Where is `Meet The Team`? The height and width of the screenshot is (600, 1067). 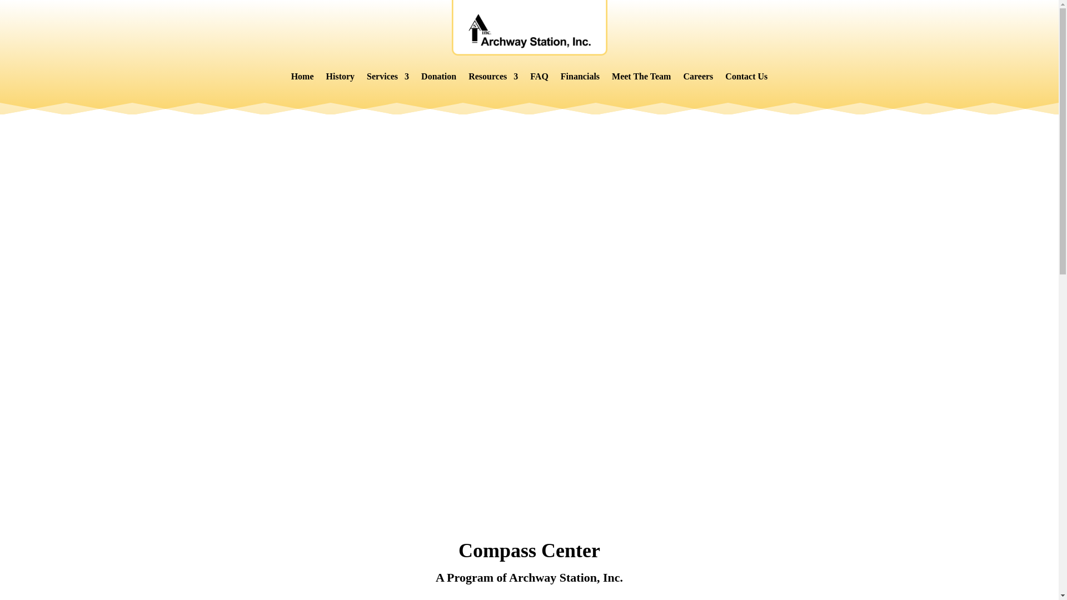 Meet The Team is located at coordinates (641, 77).